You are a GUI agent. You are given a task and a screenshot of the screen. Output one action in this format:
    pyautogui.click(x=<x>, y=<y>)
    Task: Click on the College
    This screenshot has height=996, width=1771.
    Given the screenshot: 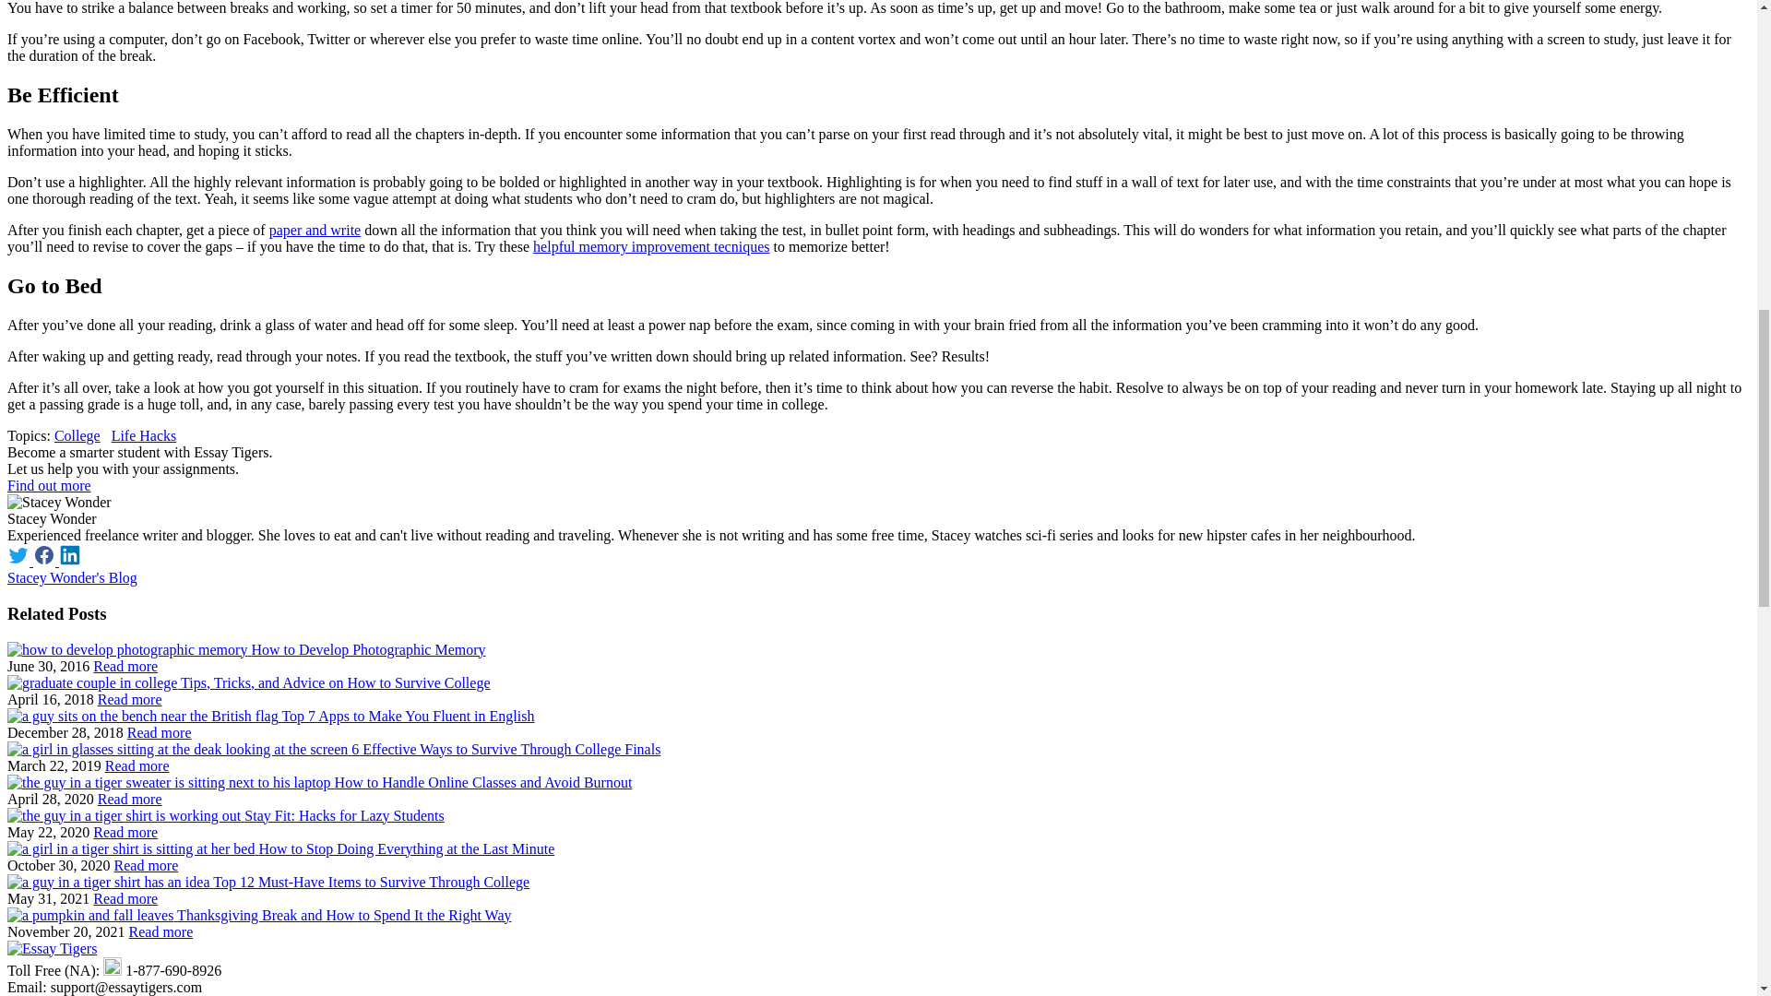 What is the action you would take?
    pyautogui.click(x=77, y=435)
    